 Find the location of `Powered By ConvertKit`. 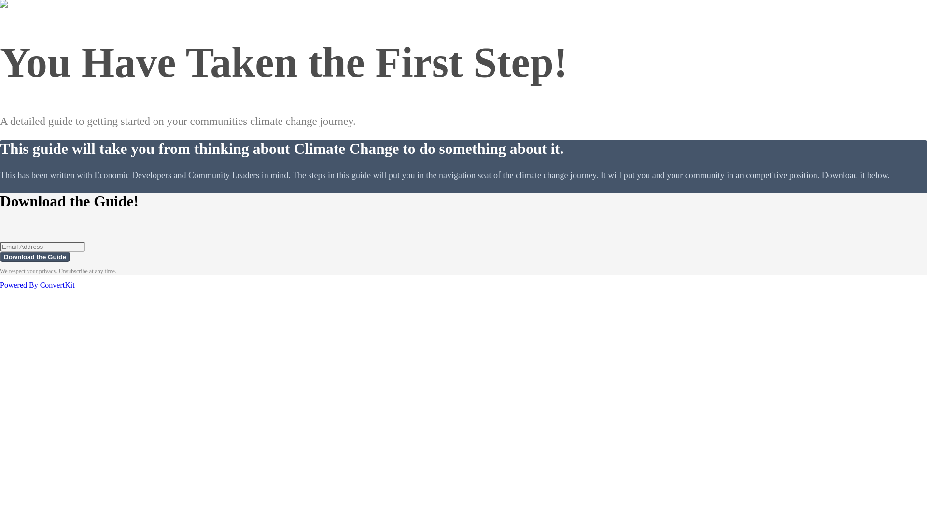

Powered By ConvertKit is located at coordinates (38, 285).